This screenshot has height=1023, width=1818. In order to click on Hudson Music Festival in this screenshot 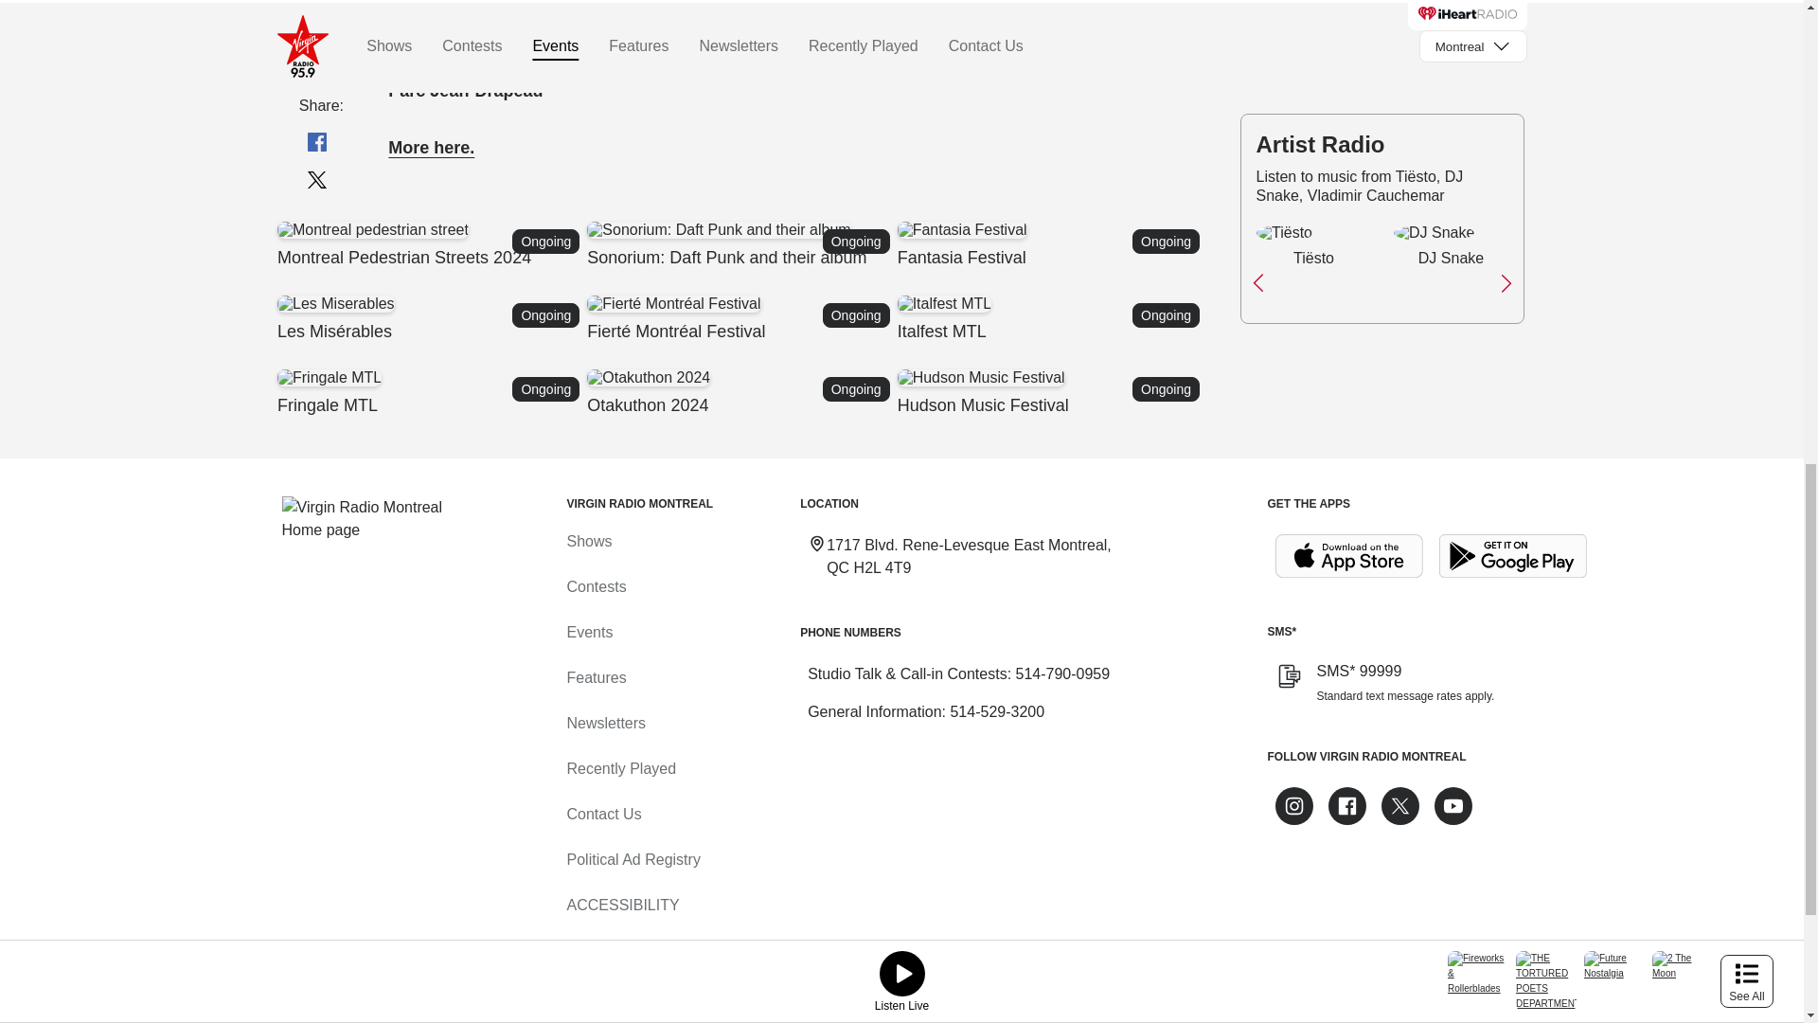, I will do `click(371, 229)`.